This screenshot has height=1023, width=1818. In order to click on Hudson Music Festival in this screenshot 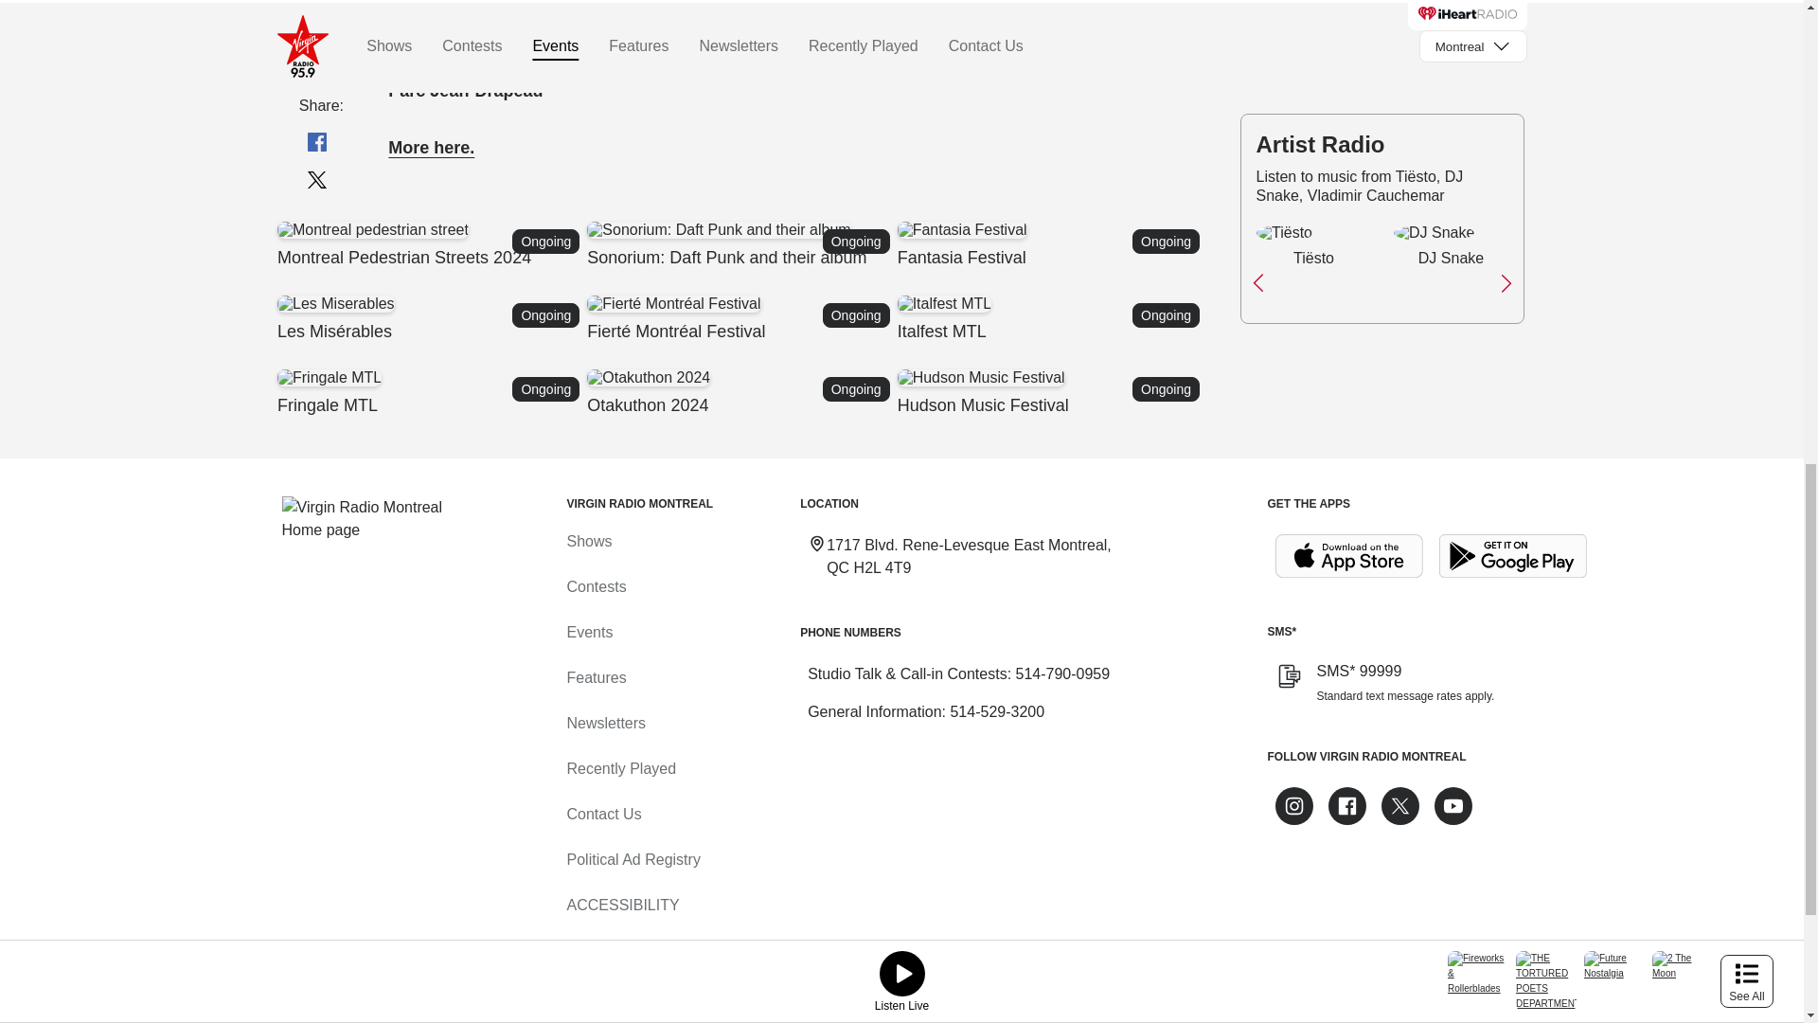, I will do `click(371, 229)`.